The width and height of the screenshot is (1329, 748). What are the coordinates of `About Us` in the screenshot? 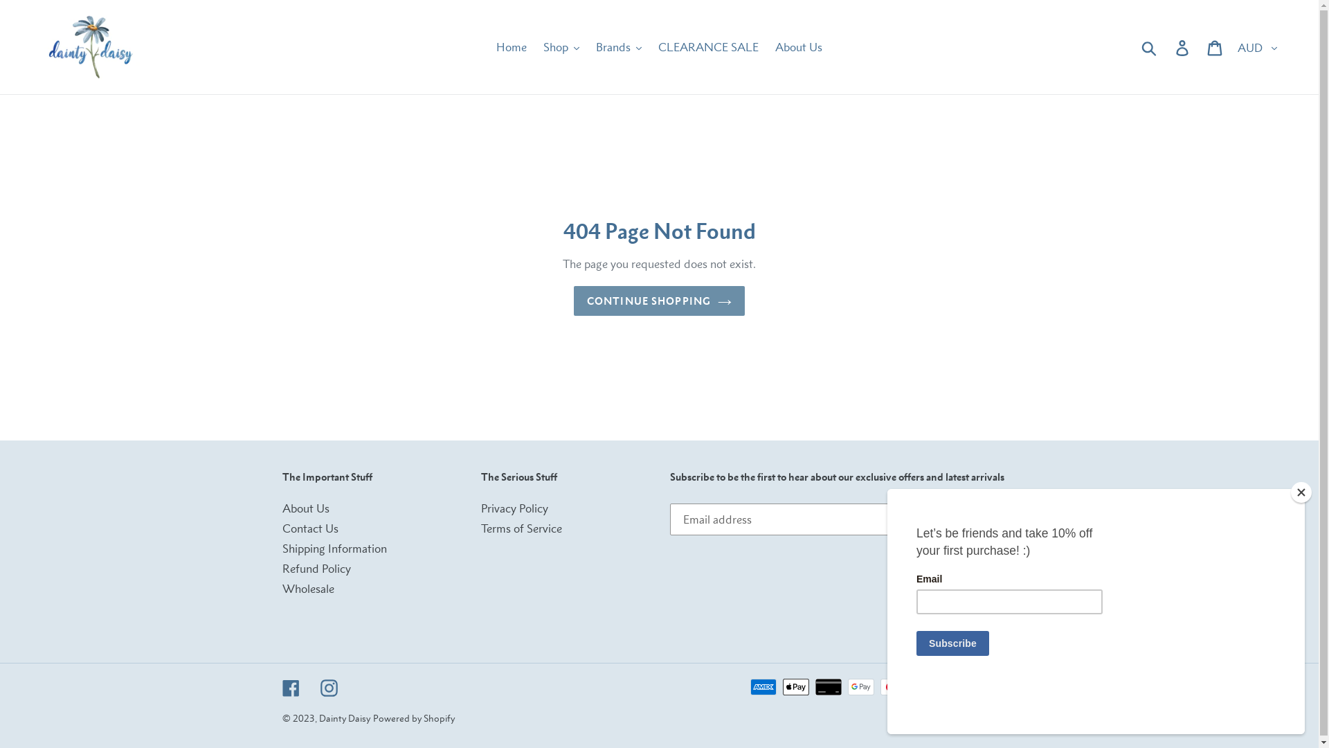 It's located at (306, 508).